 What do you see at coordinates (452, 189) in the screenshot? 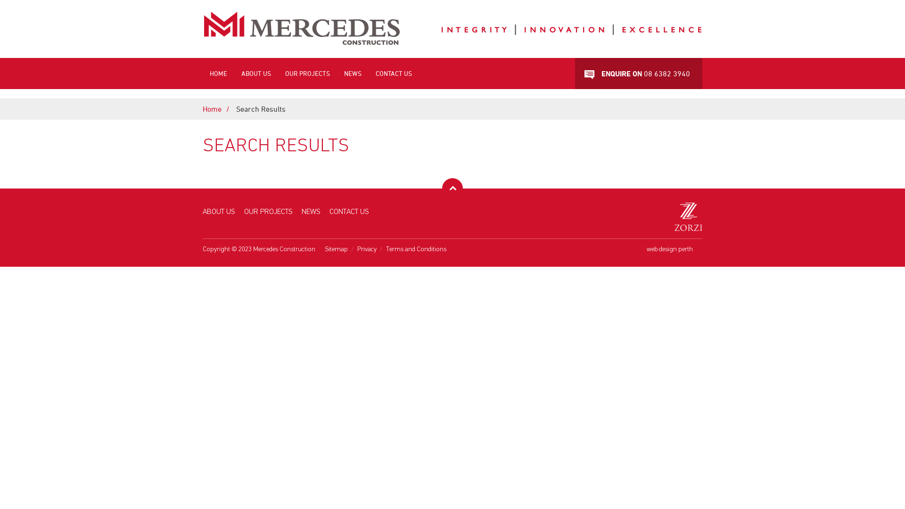
I see `Back to top` at bounding box center [452, 189].